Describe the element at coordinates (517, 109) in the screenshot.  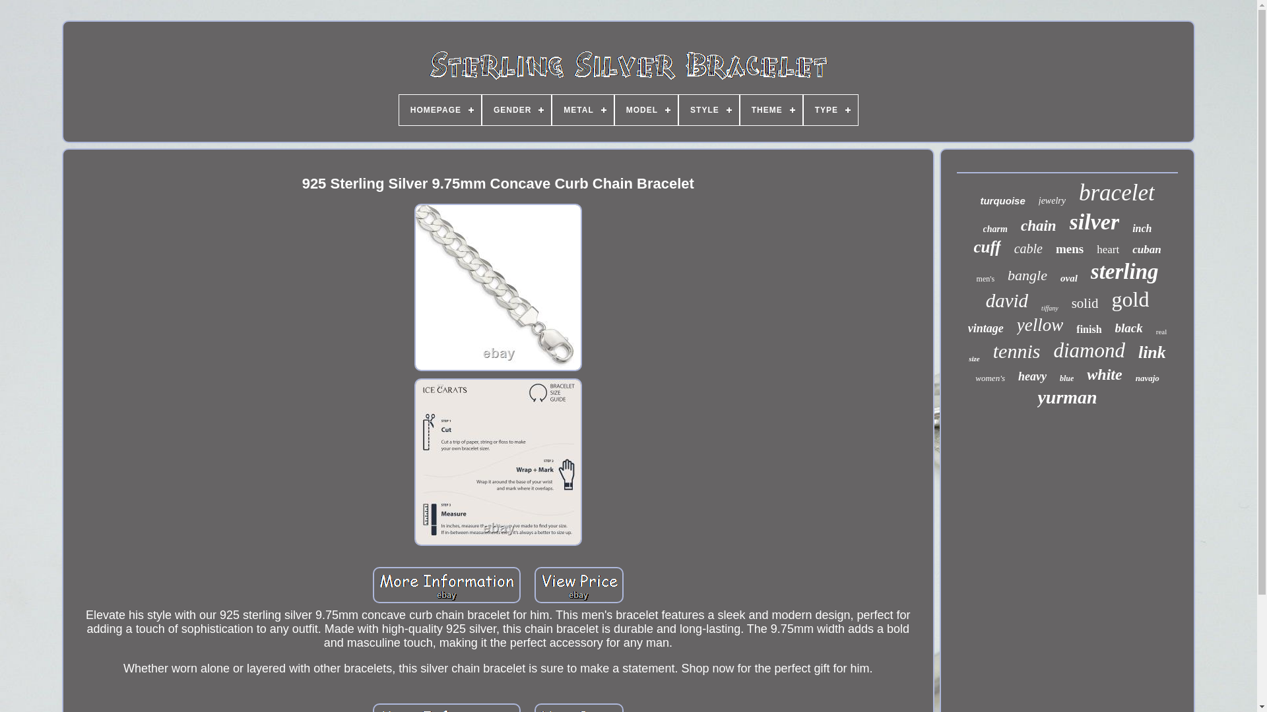
I see `GENDER` at that location.